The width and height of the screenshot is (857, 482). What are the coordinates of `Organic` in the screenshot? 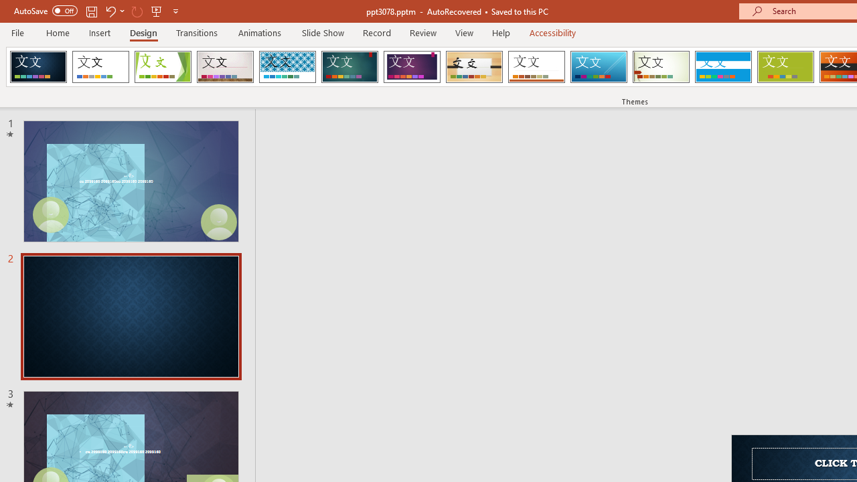 It's located at (474, 67).